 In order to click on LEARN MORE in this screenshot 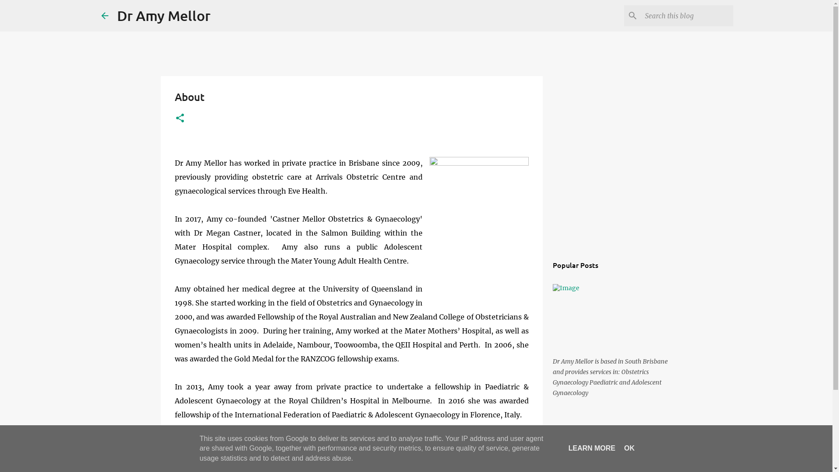, I will do `click(592, 448)`.